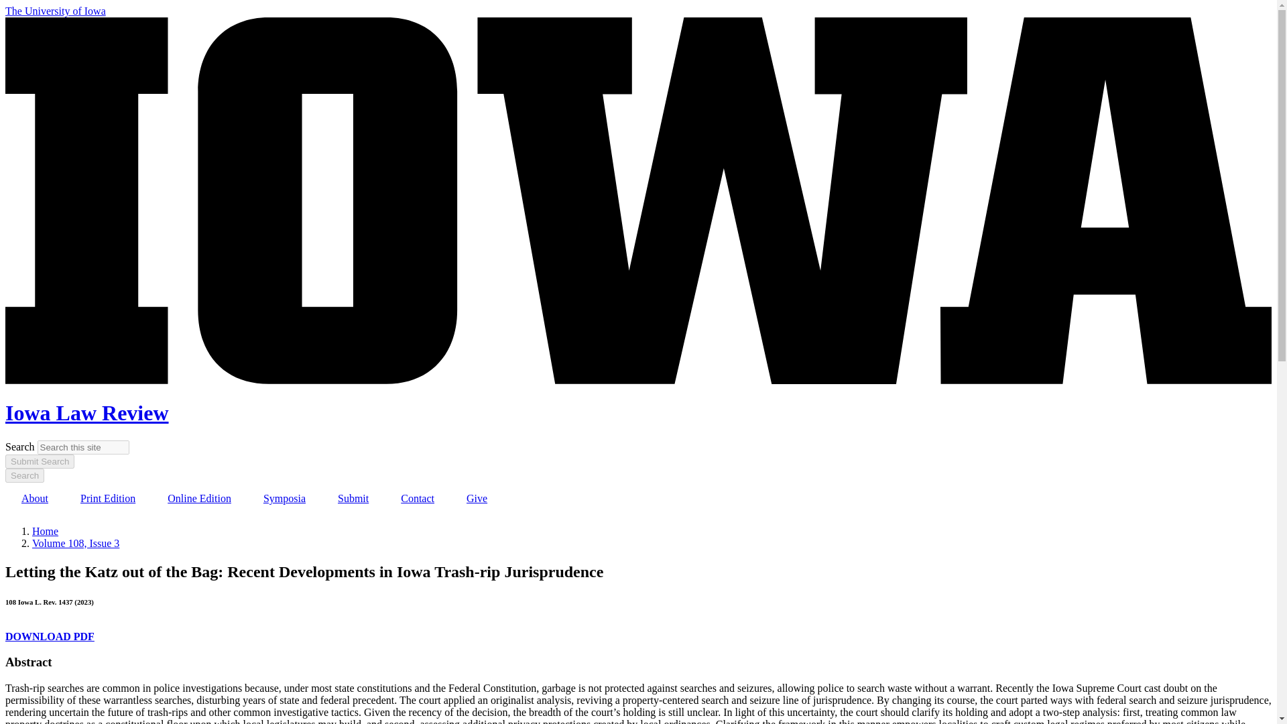 The width and height of the screenshot is (1287, 724). What do you see at coordinates (40, 461) in the screenshot?
I see `Submit Search` at bounding box center [40, 461].